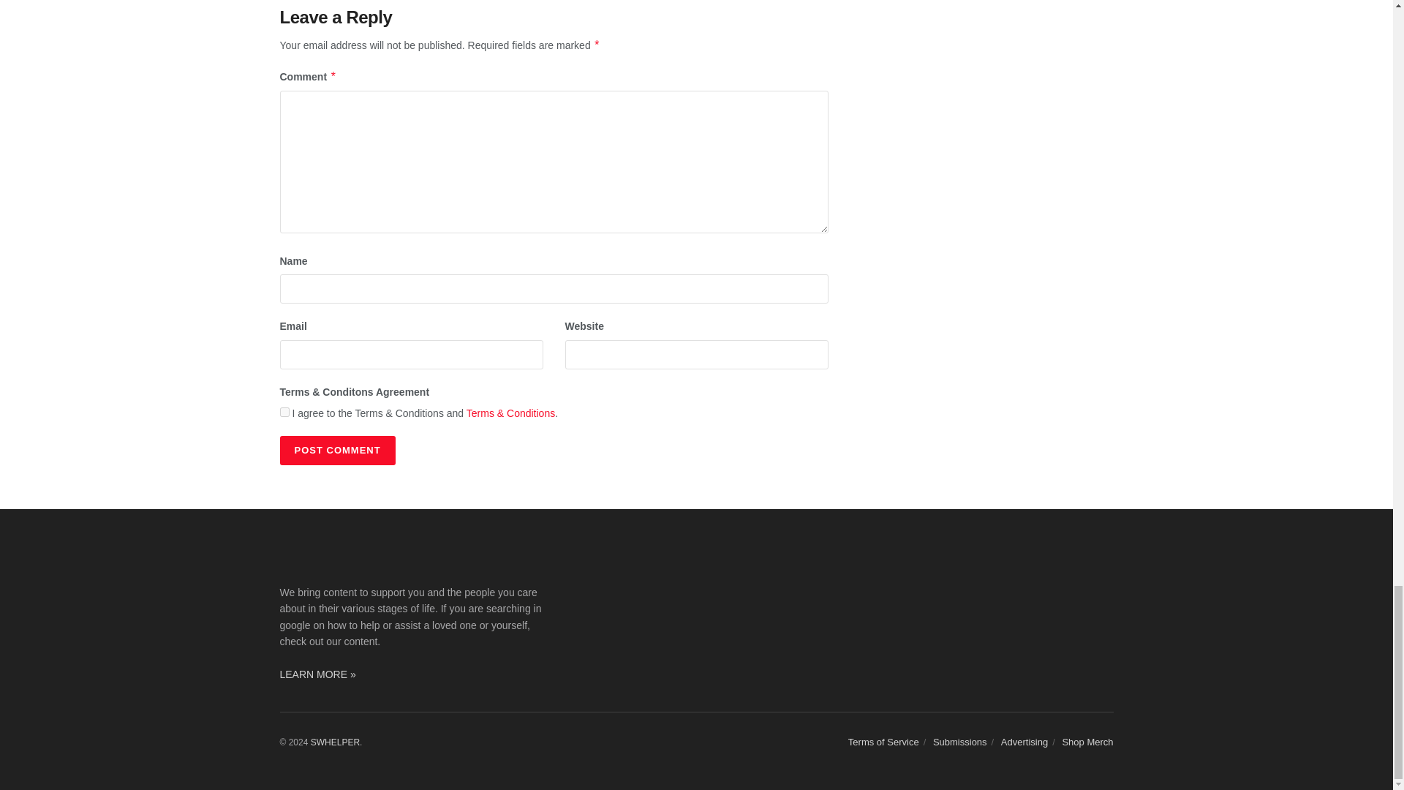 The image size is (1404, 790). Describe the element at coordinates (336, 451) in the screenshot. I see `Post Comment` at that location.